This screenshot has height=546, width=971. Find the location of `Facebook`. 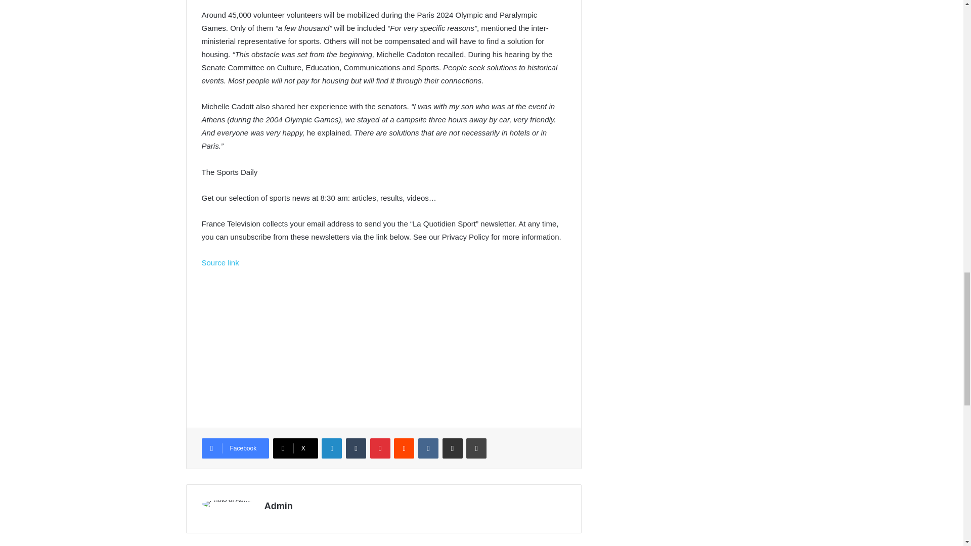

Facebook is located at coordinates (235, 448).